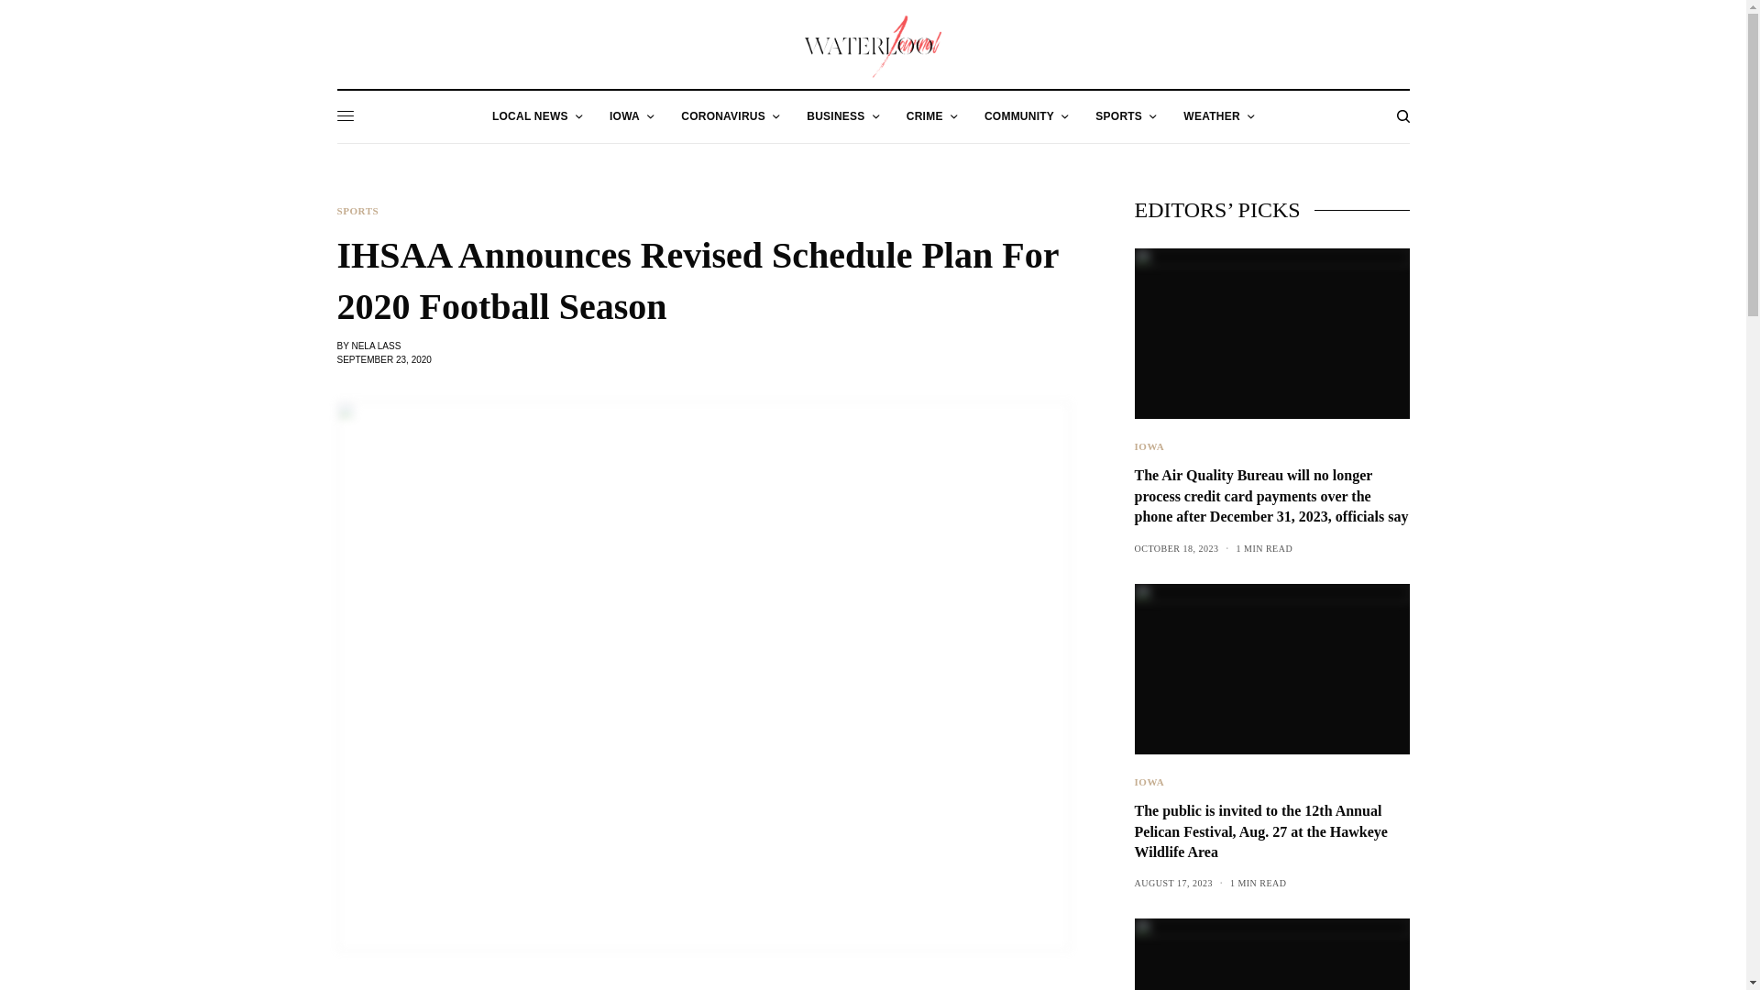 Image resolution: width=1760 pixels, height=990 pixels. Describe the element at coordinates (1026, 115) in the screenshot. I see `COMMUNITY` at that location.